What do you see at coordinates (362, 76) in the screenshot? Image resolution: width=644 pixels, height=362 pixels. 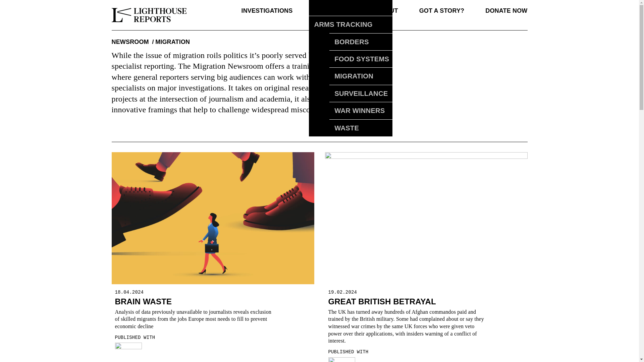 I see `MIGRATION` at bounding box center [362, 76].